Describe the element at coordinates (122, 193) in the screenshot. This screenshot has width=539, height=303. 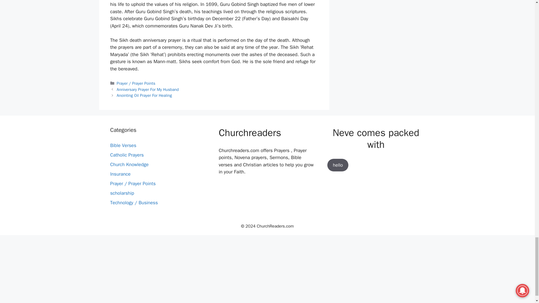
I see `scholarship` at that location.